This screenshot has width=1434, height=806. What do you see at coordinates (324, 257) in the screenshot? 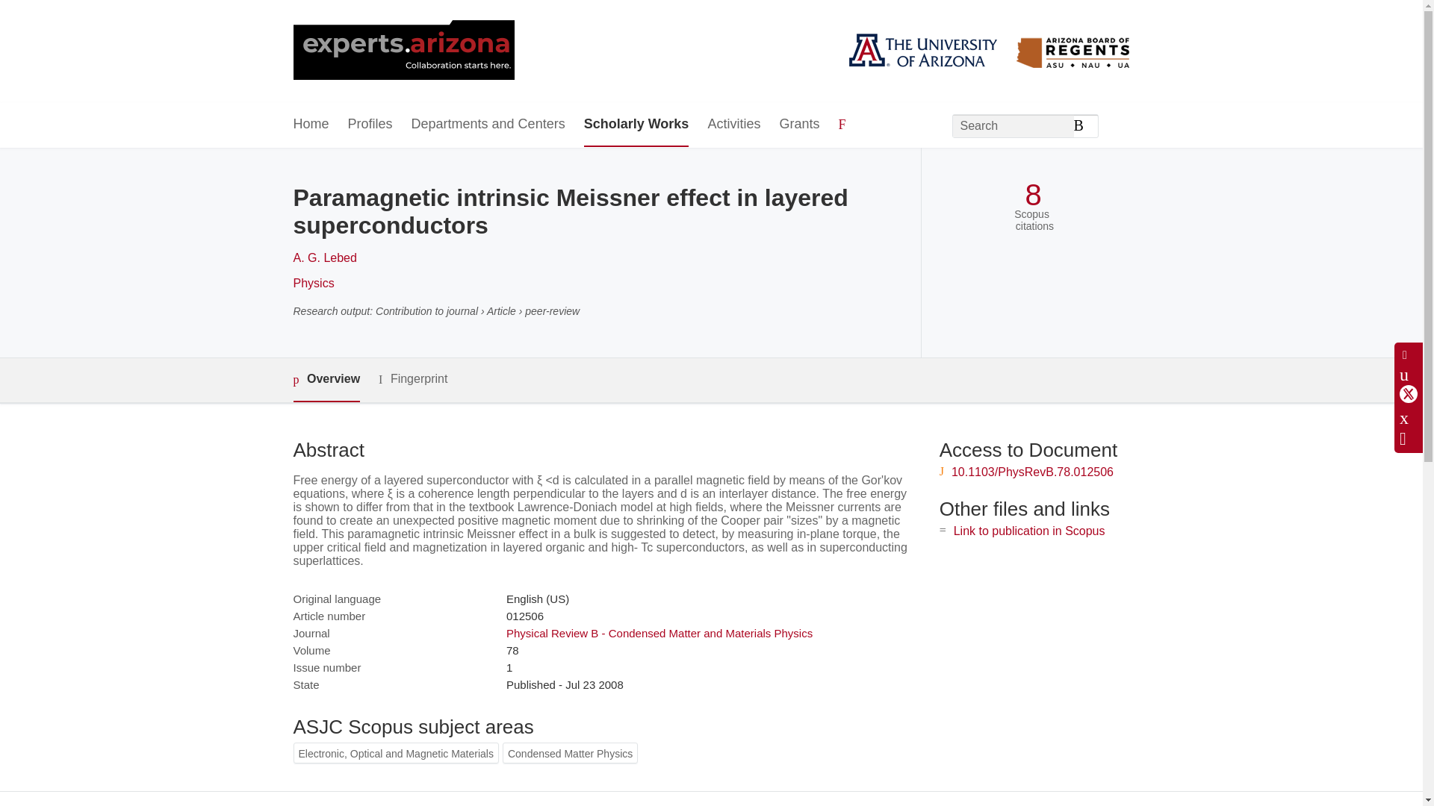
I see `A. G. Lebed` at bounding box center [324, 257].